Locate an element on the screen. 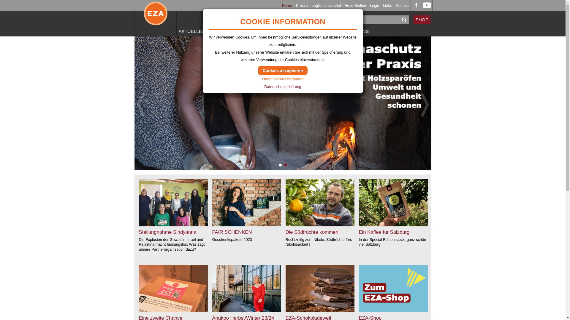 This screenshot has width=570, height=320. 202209_vb-eza-shop is located at coordinates (393, 289).